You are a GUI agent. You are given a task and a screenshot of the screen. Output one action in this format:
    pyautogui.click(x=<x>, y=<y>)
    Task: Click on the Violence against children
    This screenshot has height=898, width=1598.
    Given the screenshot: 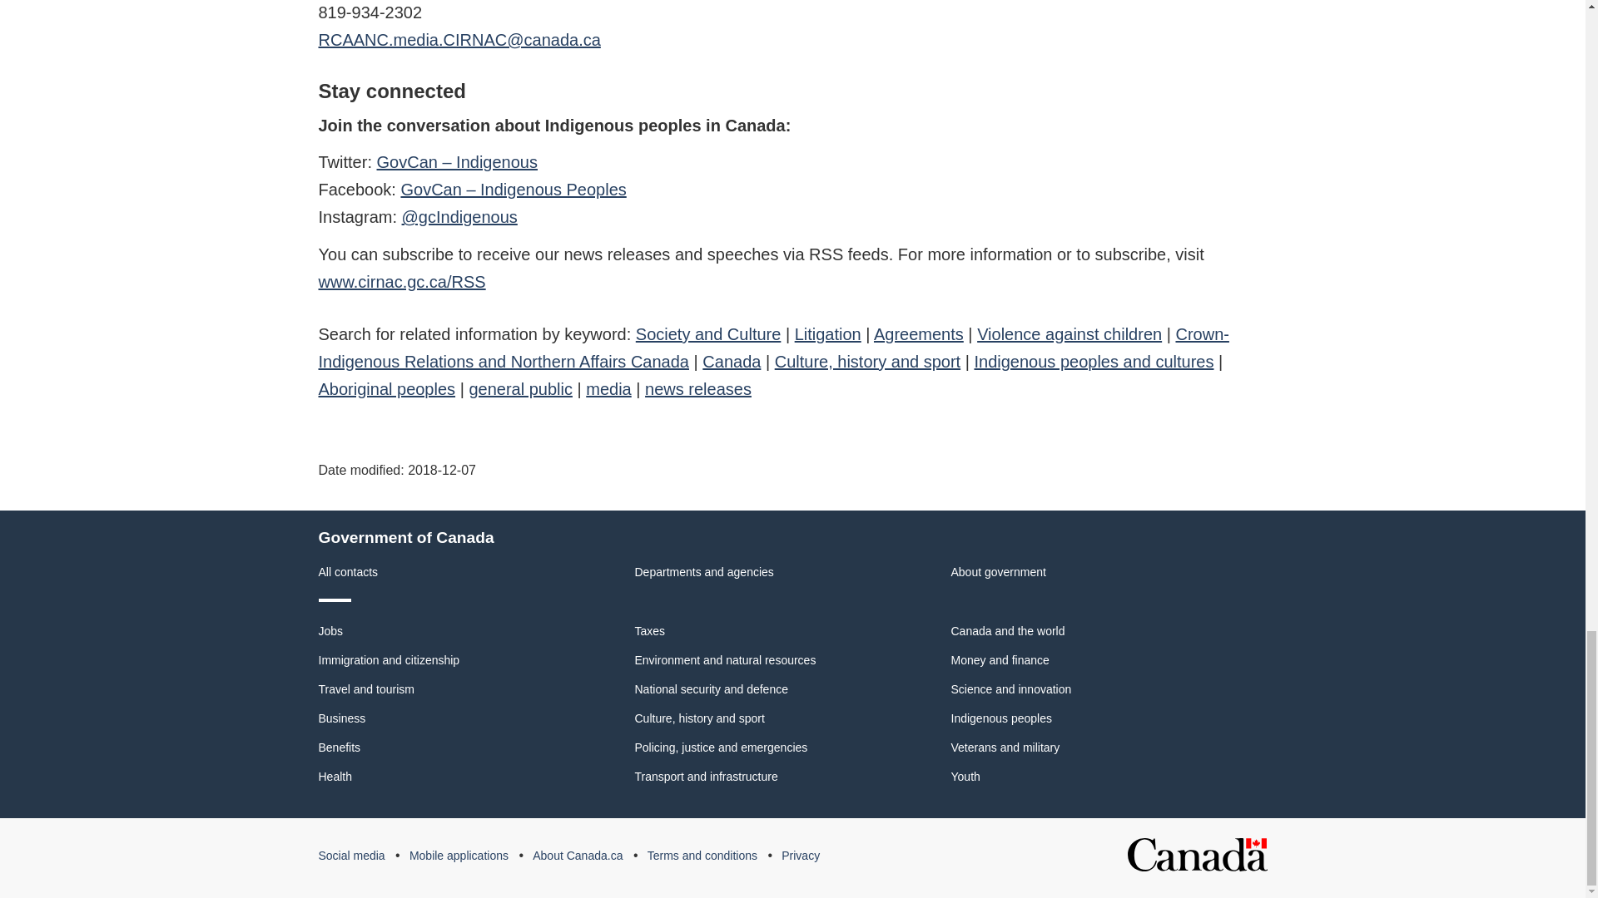 What is the action you would take?
    pyautogui.click(x=1069, y=333)
    